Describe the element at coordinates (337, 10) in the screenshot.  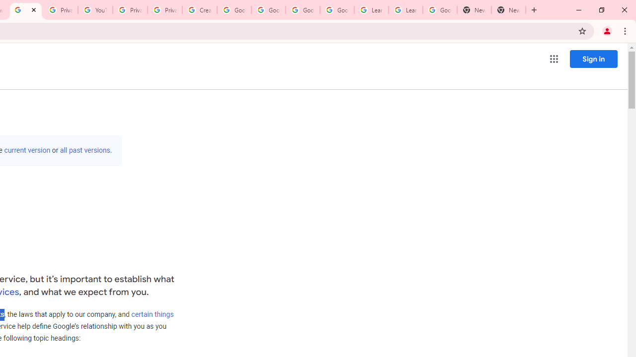
I see `Google Account Help` at that location.